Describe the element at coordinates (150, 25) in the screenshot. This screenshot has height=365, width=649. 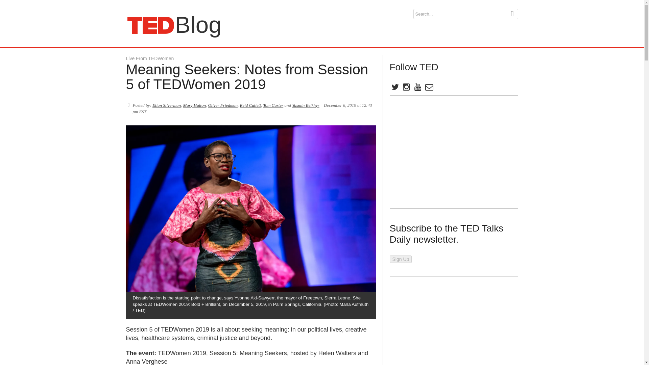
I see `Live From TEDWomen` at that location.